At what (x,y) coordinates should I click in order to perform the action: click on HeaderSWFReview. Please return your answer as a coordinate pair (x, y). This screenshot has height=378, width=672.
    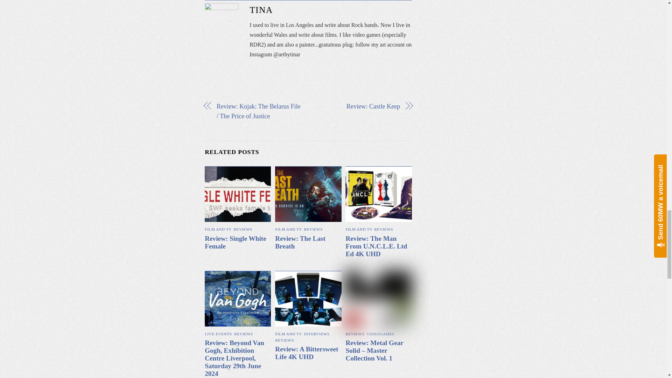
    Looking at the image, I should click on (238, 194).